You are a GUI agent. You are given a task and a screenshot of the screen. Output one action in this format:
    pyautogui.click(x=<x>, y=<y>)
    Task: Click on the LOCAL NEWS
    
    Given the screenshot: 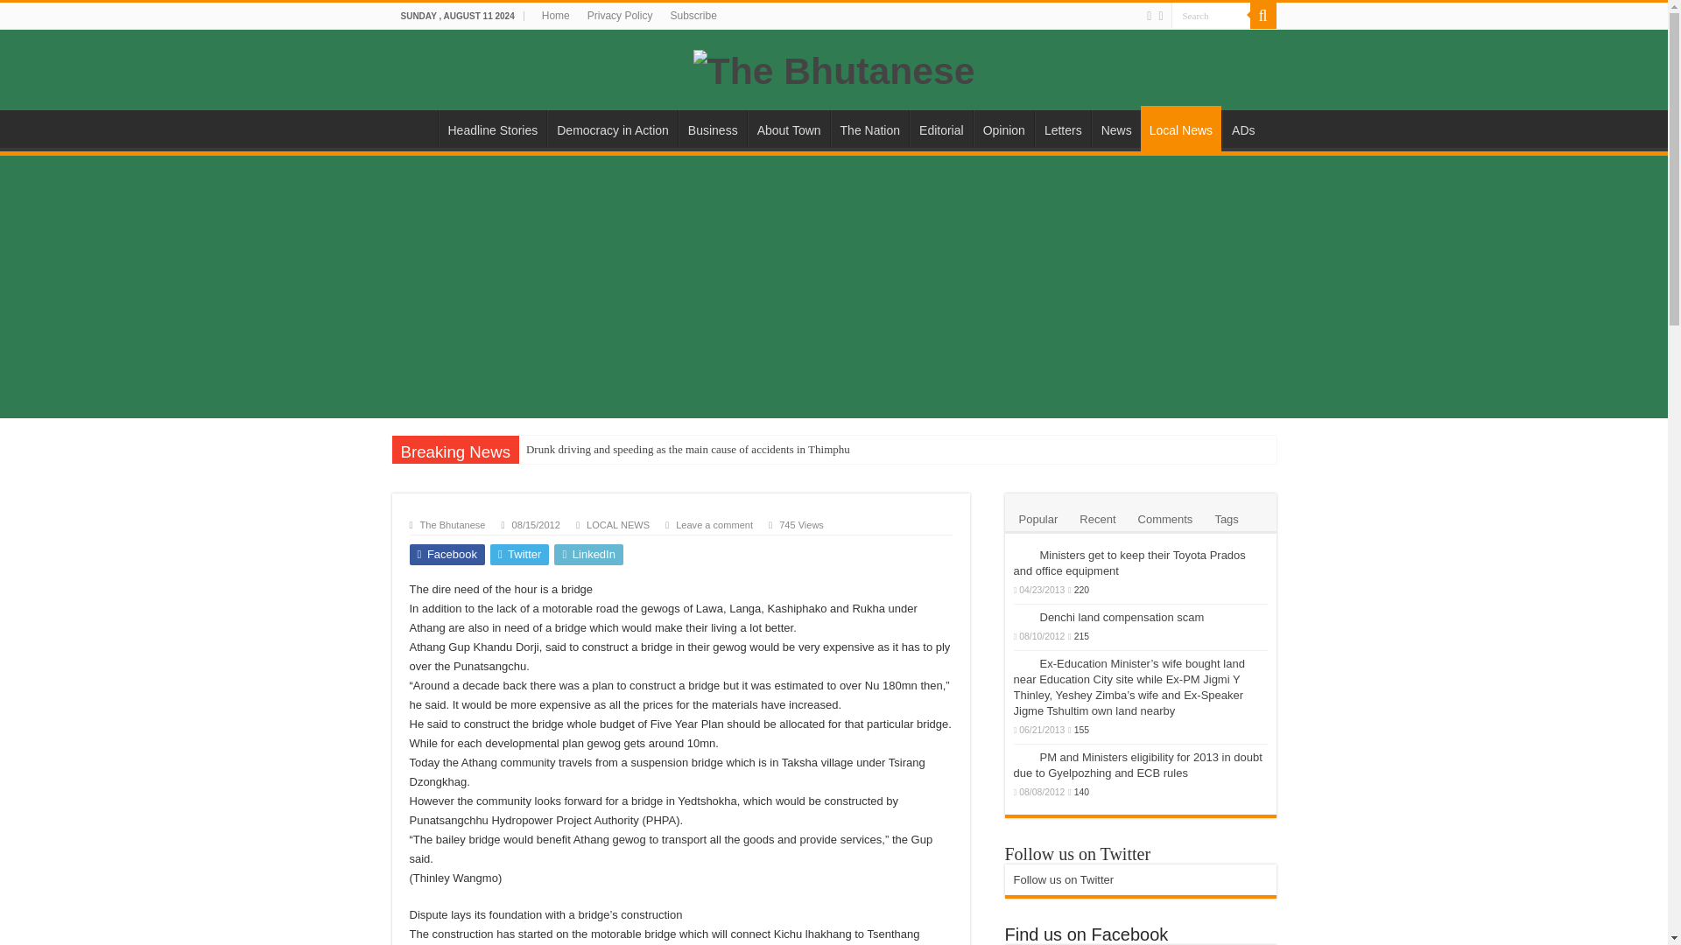 What is the action you would take?
    pyautogui.click(x=618, y=525)
    